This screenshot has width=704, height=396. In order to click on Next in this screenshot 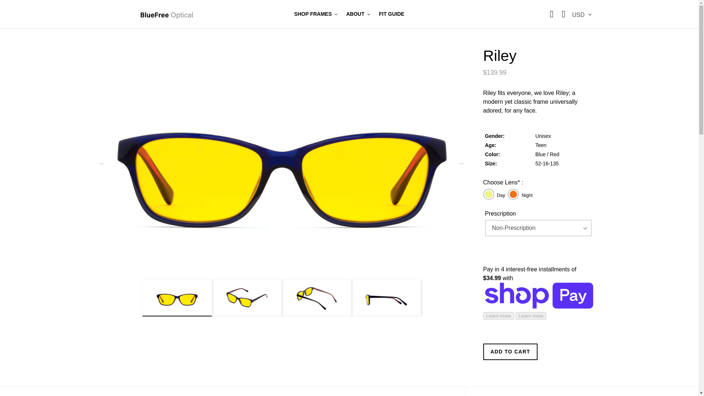, I will do `click(461, 163)`.